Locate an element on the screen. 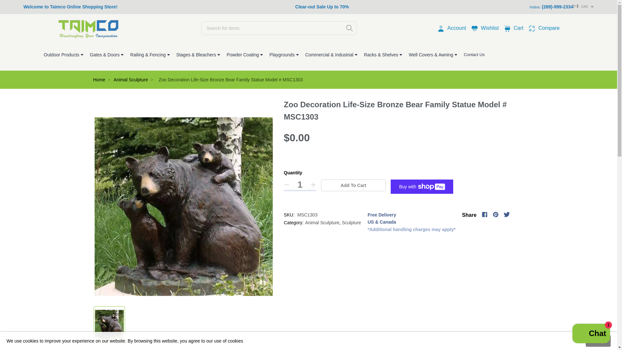  US is located at coordinates (508, 28).